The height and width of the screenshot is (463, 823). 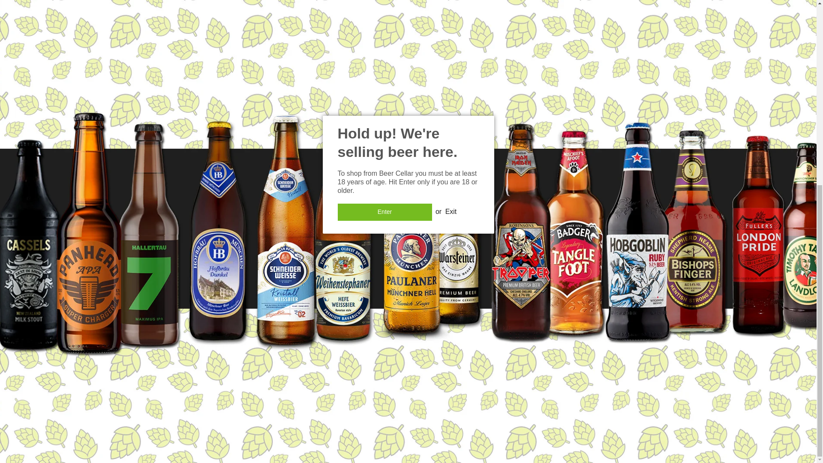 I want to click on Mastercard, so click(x=419, y=430).